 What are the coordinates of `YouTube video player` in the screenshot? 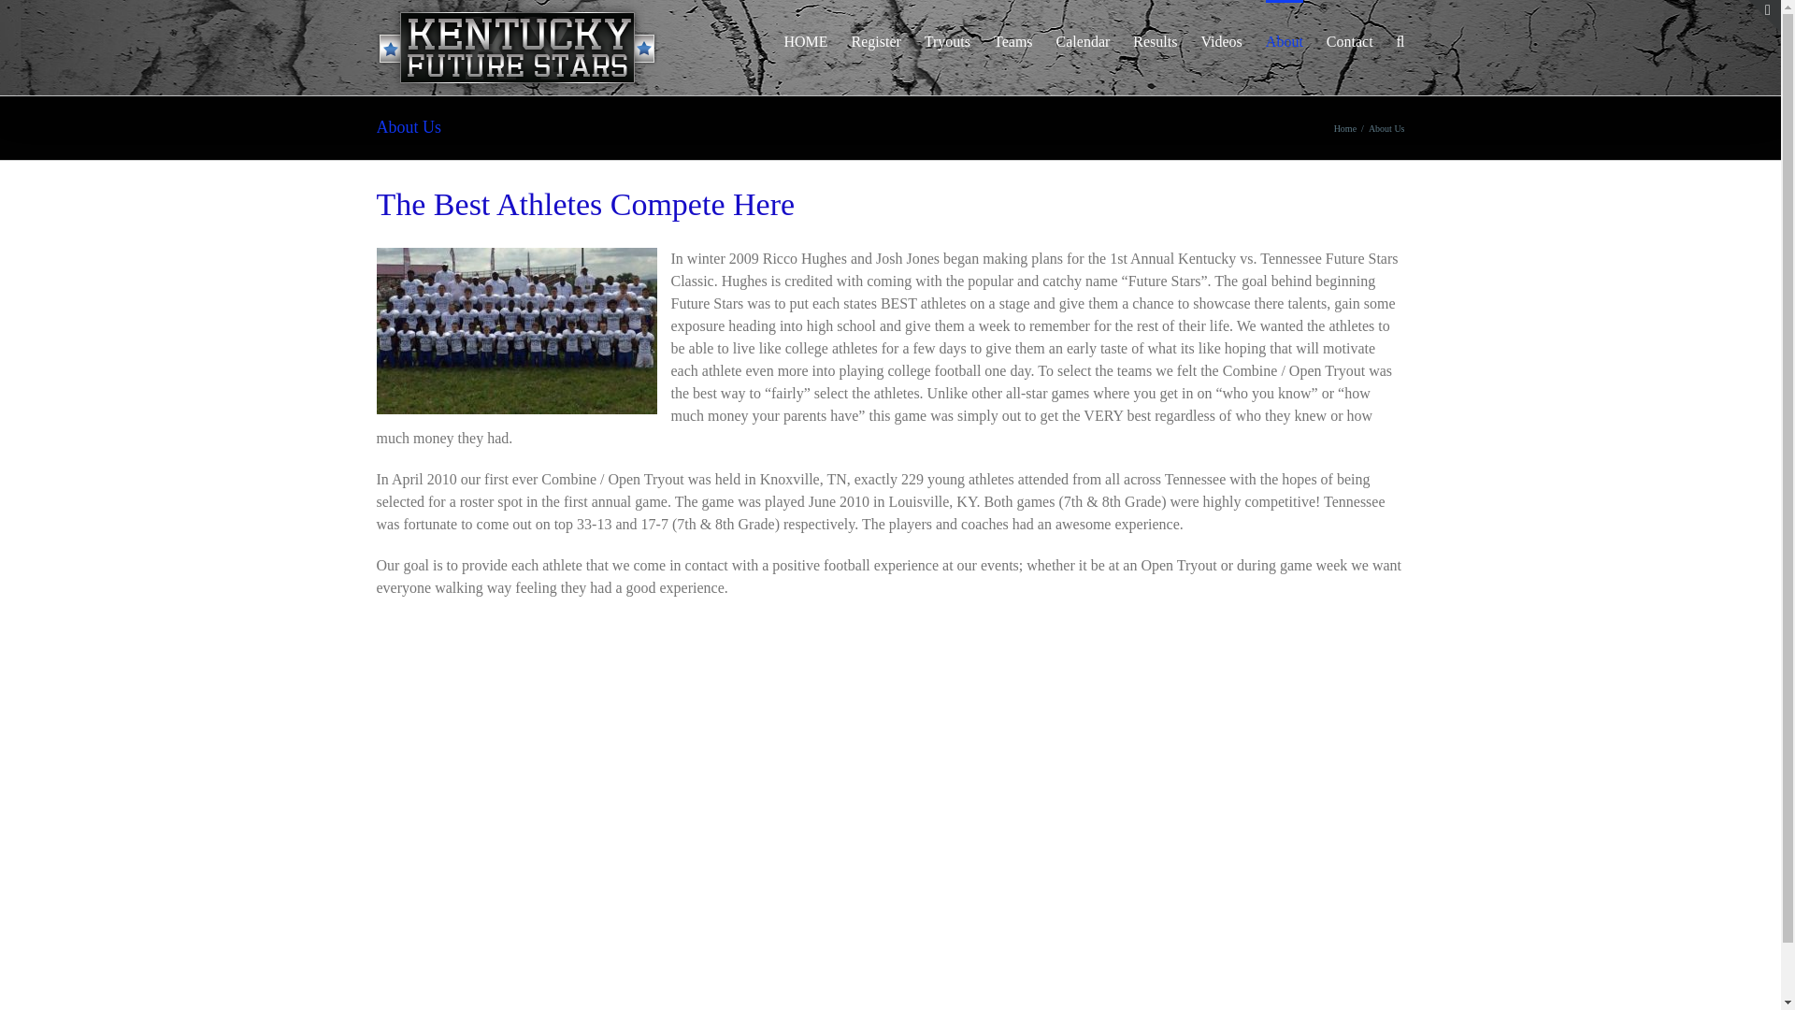 It's located at (622, 799).